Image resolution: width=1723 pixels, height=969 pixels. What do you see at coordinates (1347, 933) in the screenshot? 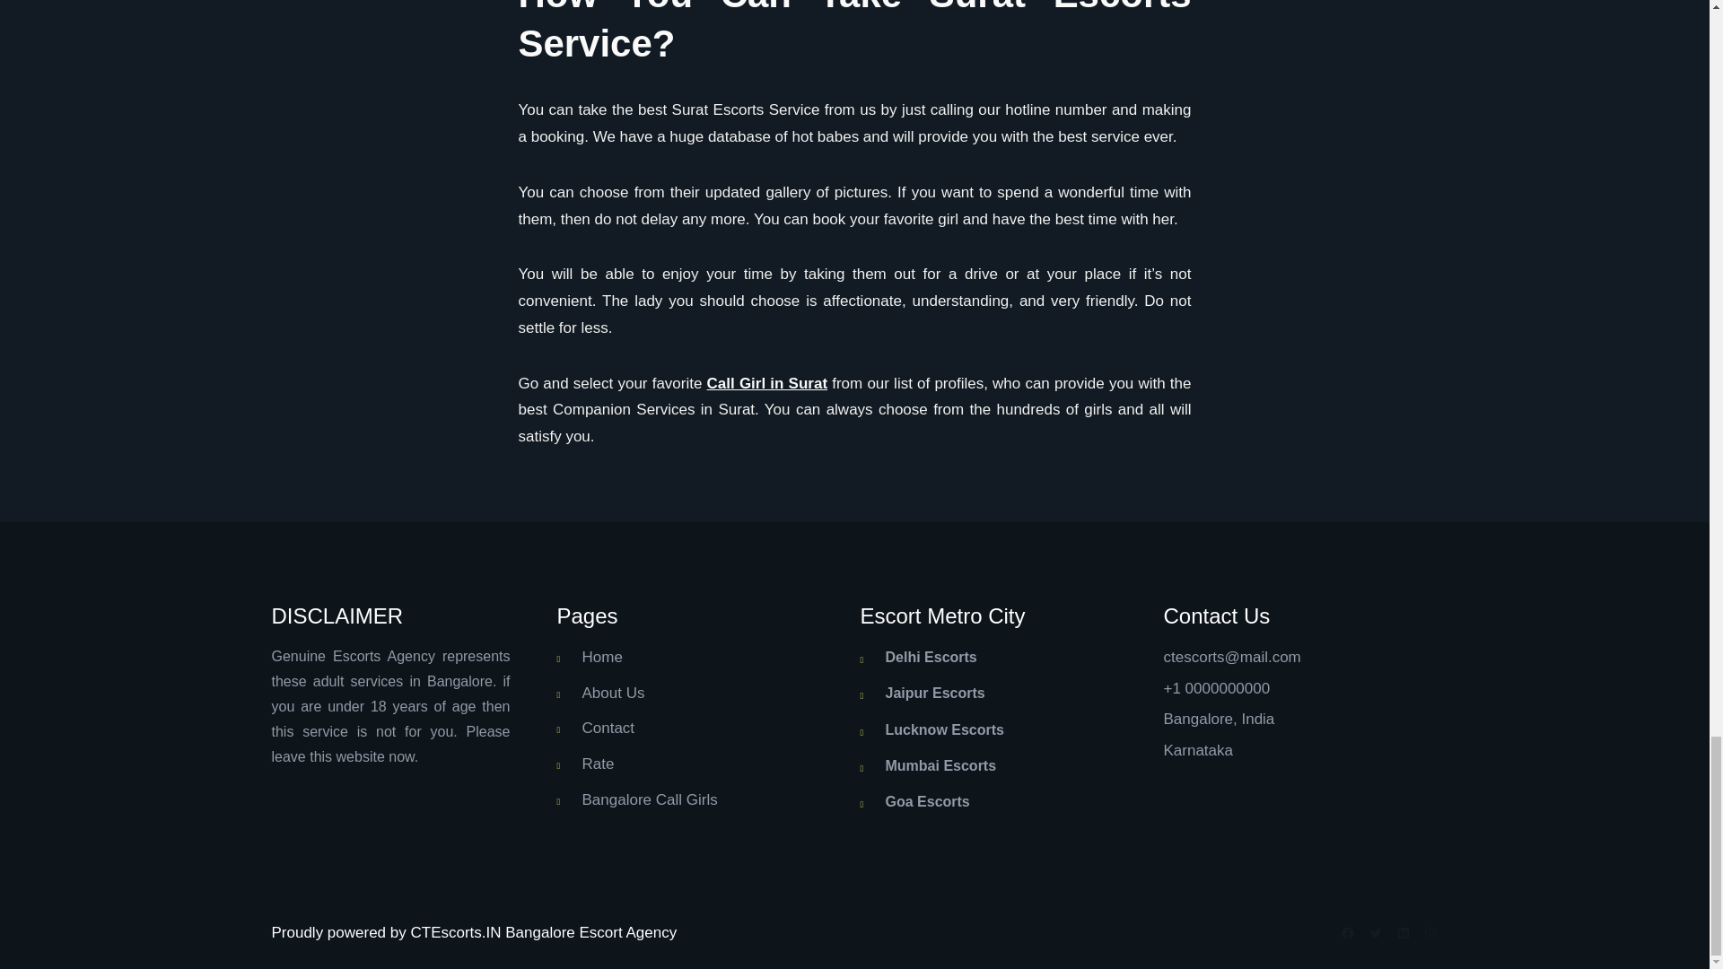
I see `Facebook` at bounding box center [1347, 933].